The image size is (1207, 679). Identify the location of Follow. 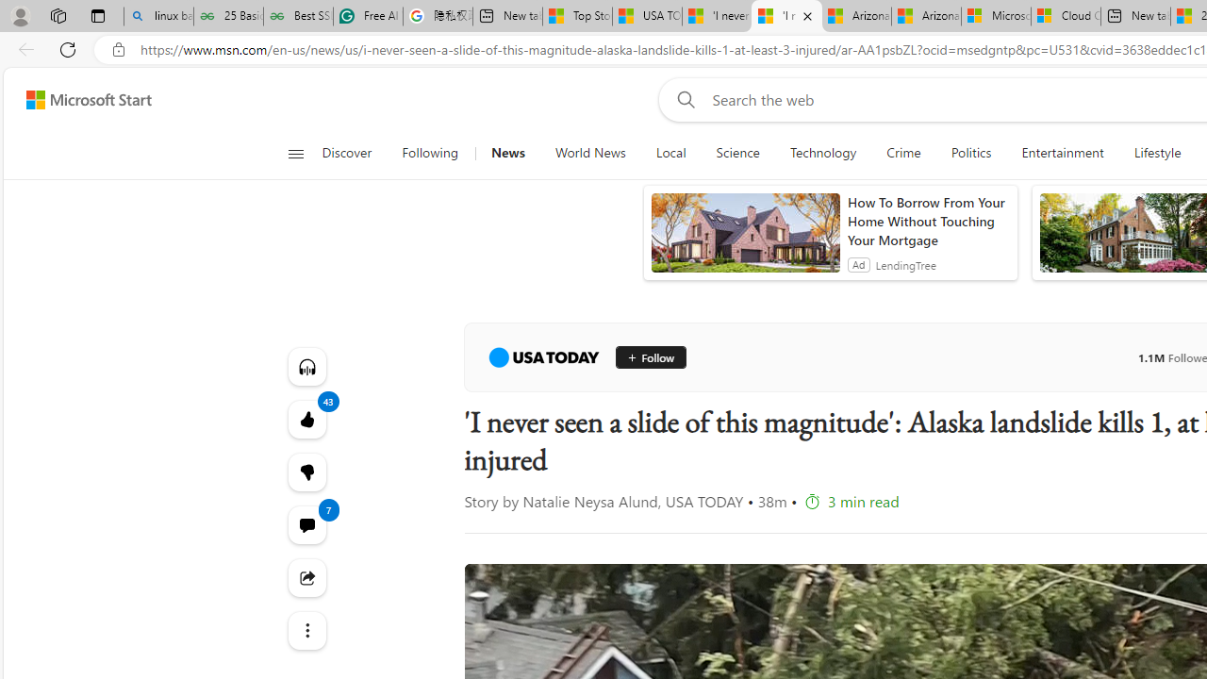
(651, 356).